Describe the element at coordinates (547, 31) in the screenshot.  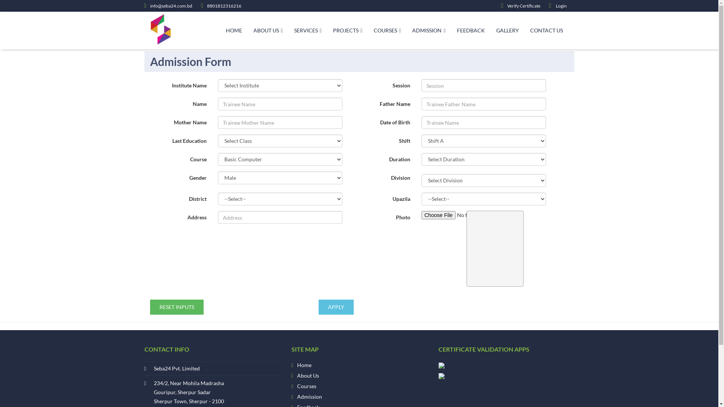
I see `CONTACT US` at that location.